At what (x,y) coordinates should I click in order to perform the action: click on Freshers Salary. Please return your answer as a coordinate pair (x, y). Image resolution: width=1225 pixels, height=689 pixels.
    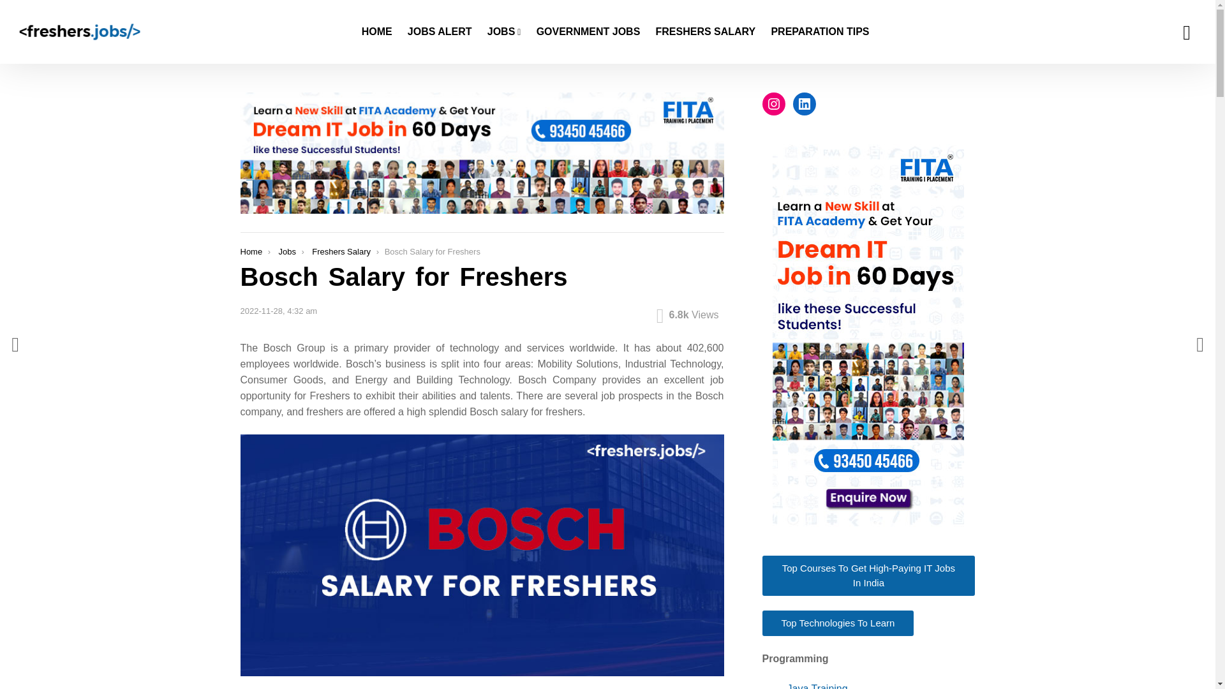
    Looking at the image, I should click on (341, 251).